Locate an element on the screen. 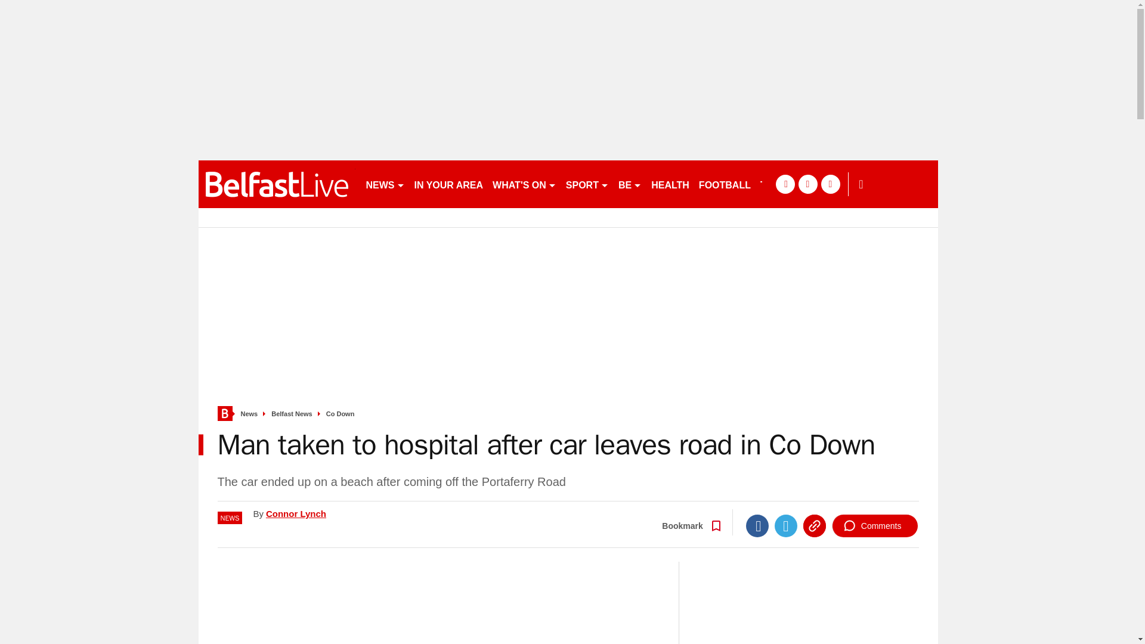 This screenshot has height=644, width=1145. IN YOUR AREA is located at coordinates (448, 184).